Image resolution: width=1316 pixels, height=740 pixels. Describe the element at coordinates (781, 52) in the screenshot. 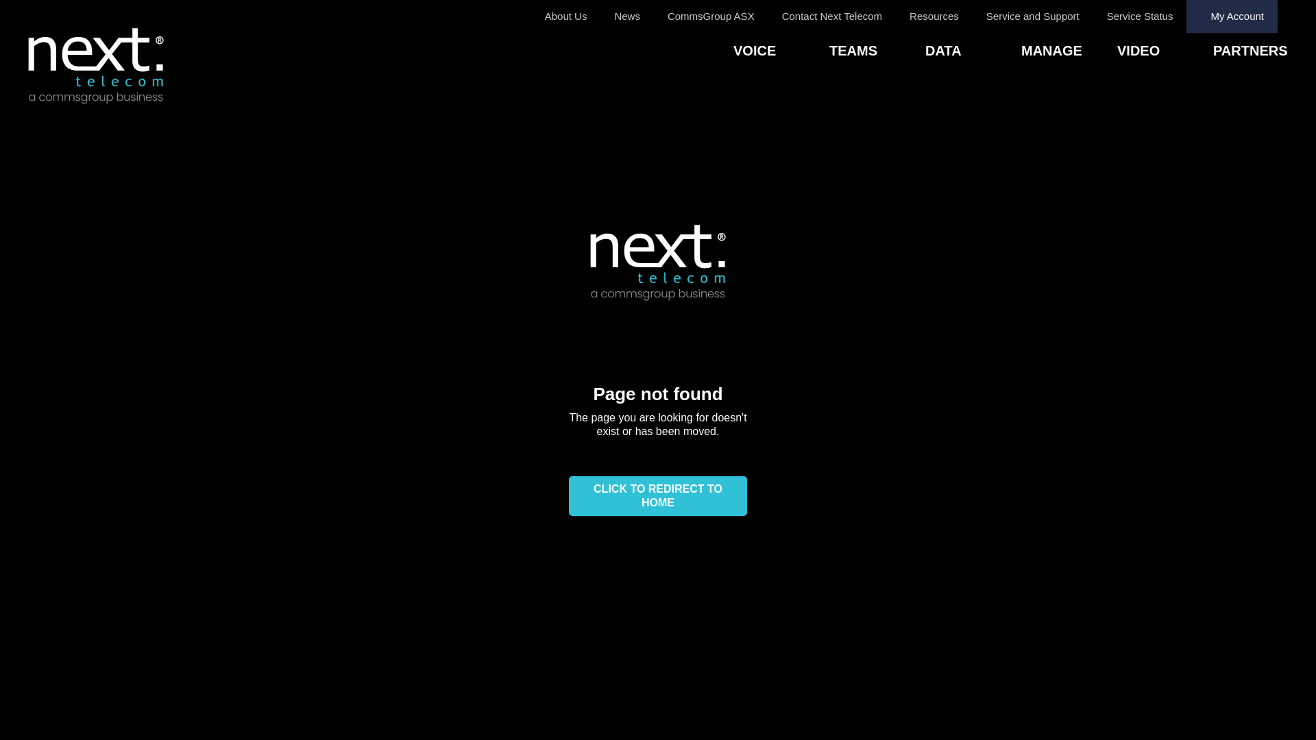

I see `VOICE` at that location.